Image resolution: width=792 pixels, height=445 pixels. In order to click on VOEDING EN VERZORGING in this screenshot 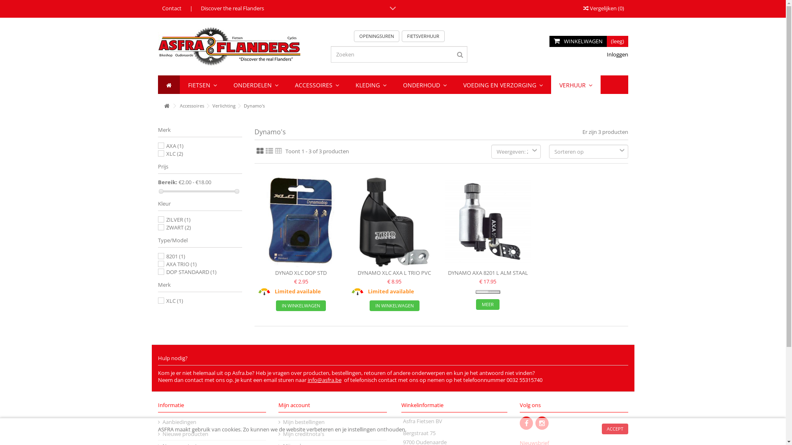, I will do `click(502, 85)`.